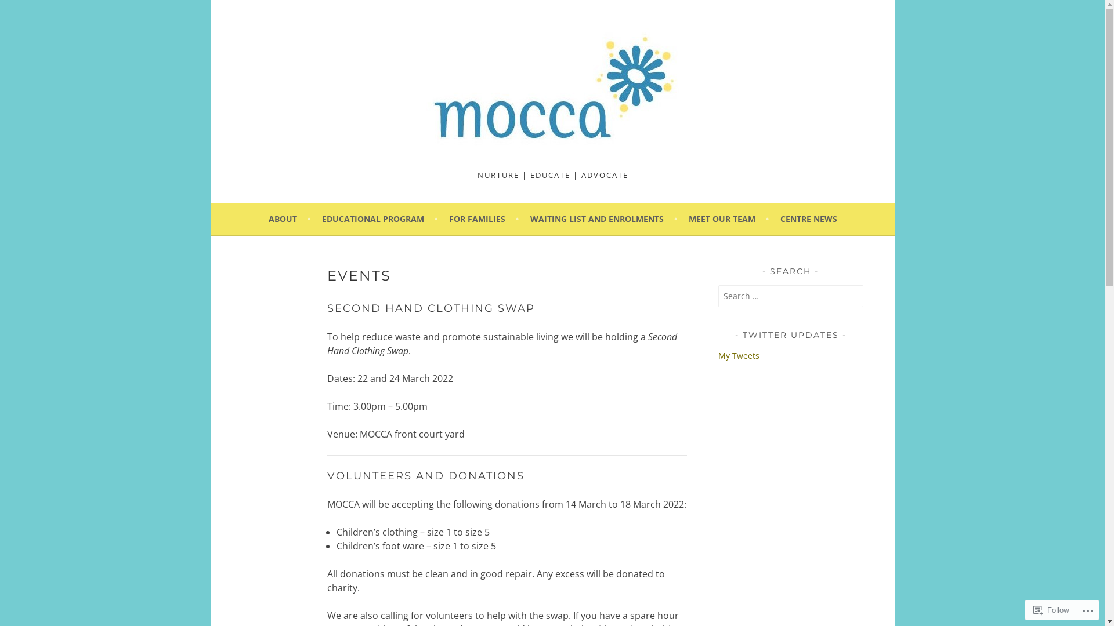 The image size is (1114, 626). I want to click on EDUCATIONAL PROGRAM, so click(379, 219).